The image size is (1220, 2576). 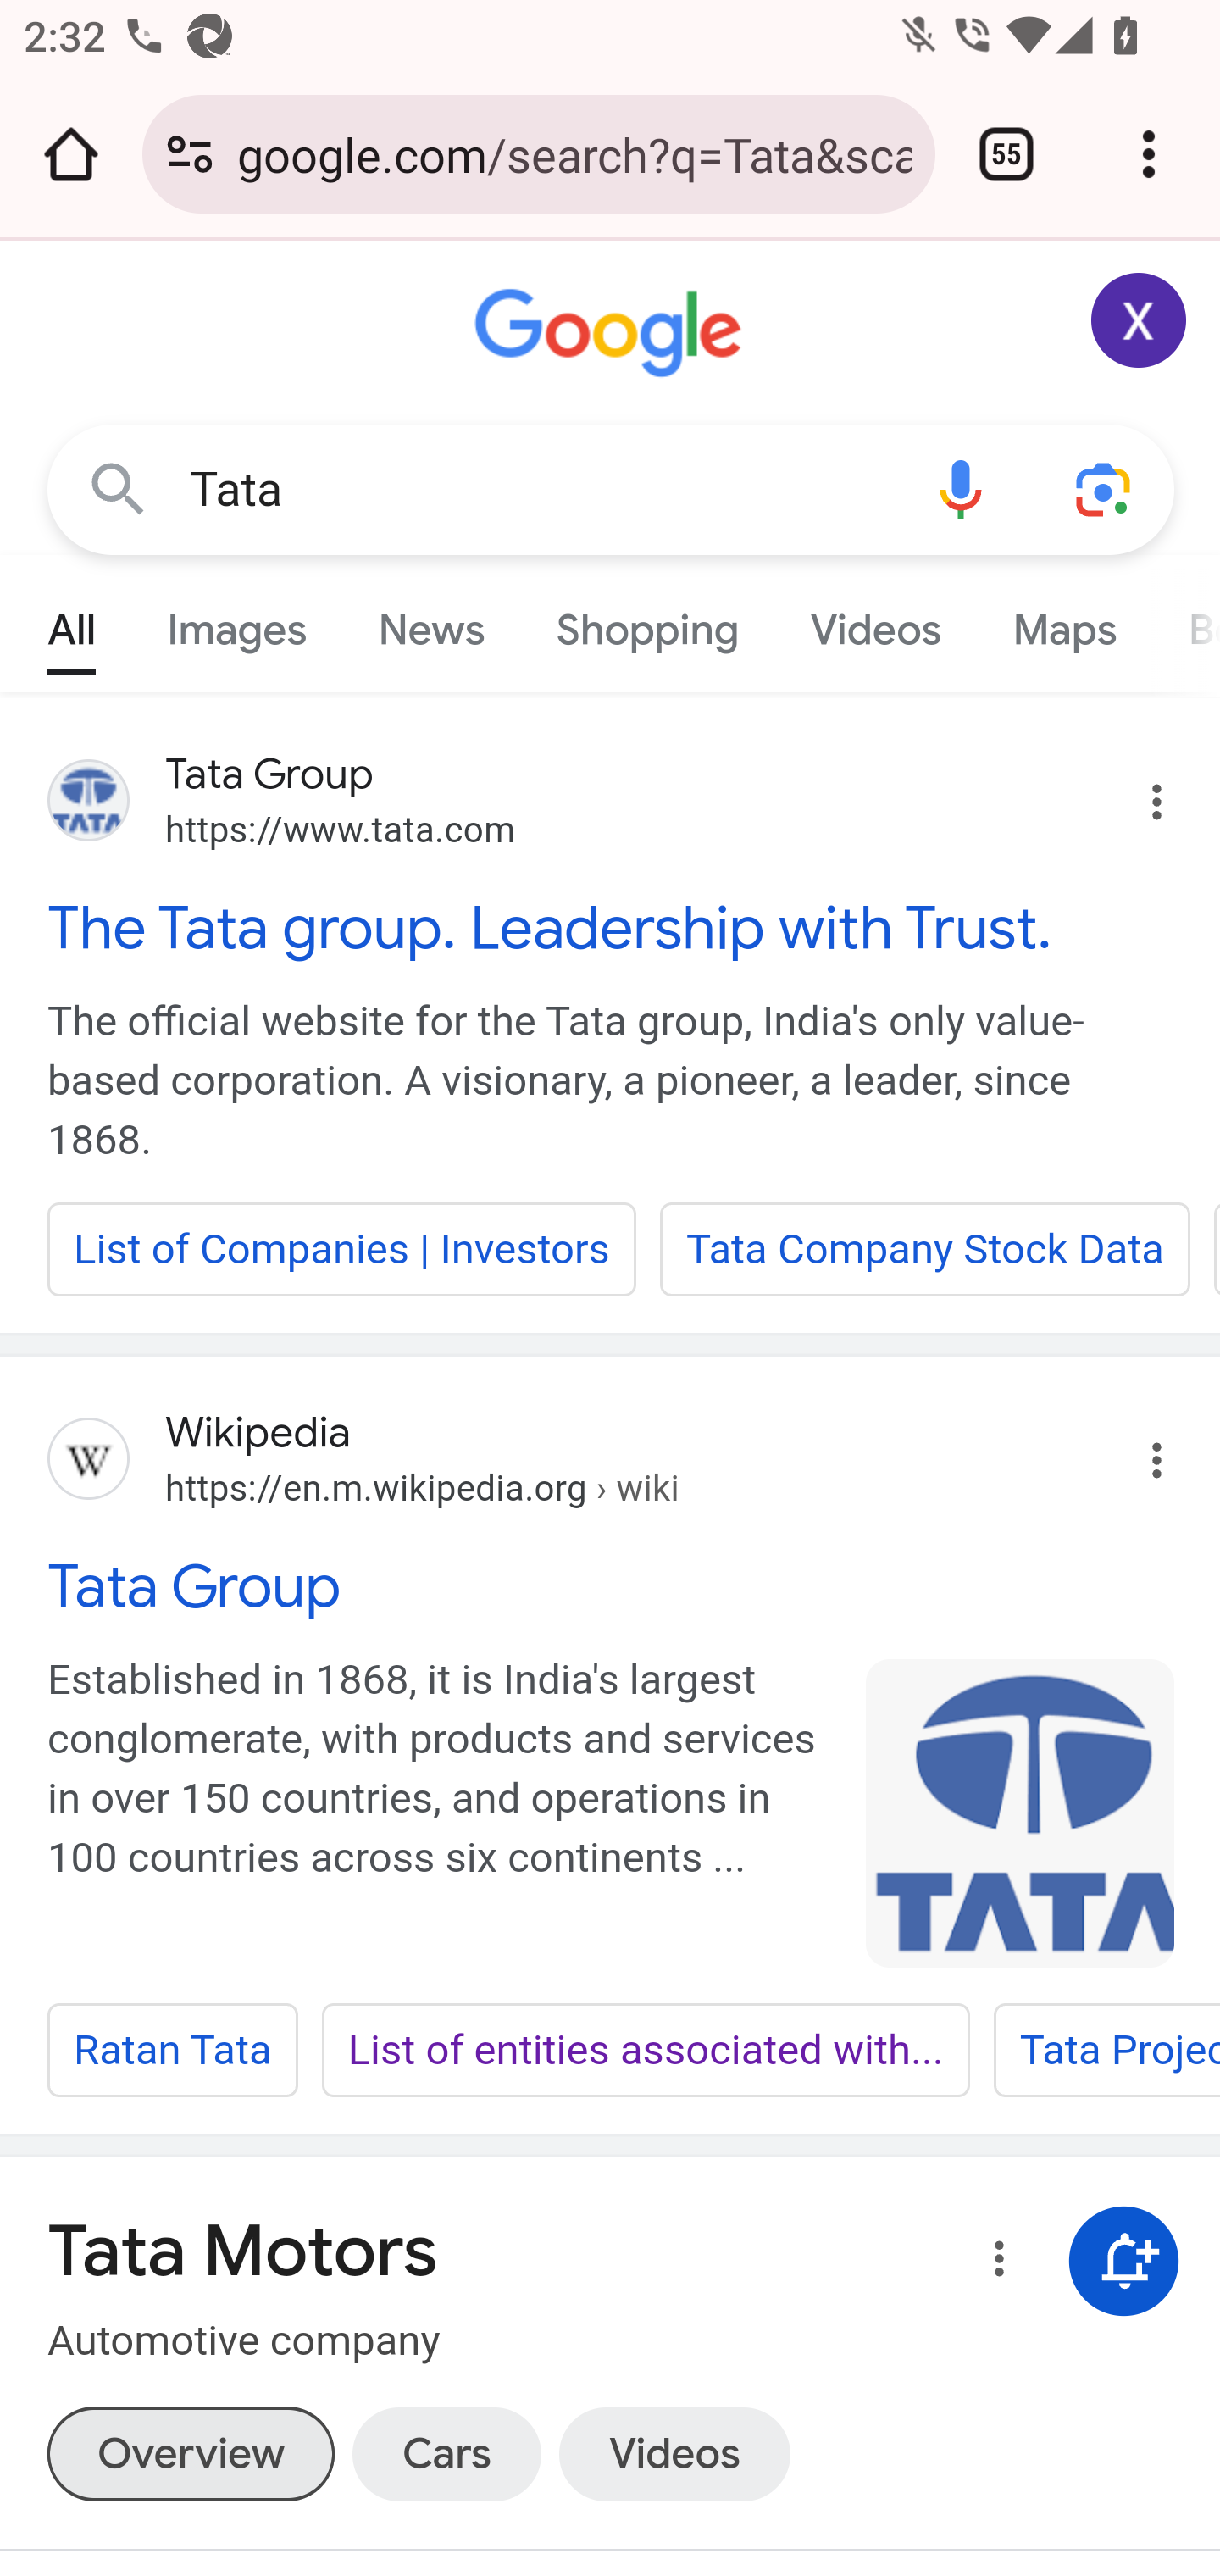 What do you see at coordinates (119, 488) in the screenshot?
I see `Google Search` at bounding box center [119, 488].